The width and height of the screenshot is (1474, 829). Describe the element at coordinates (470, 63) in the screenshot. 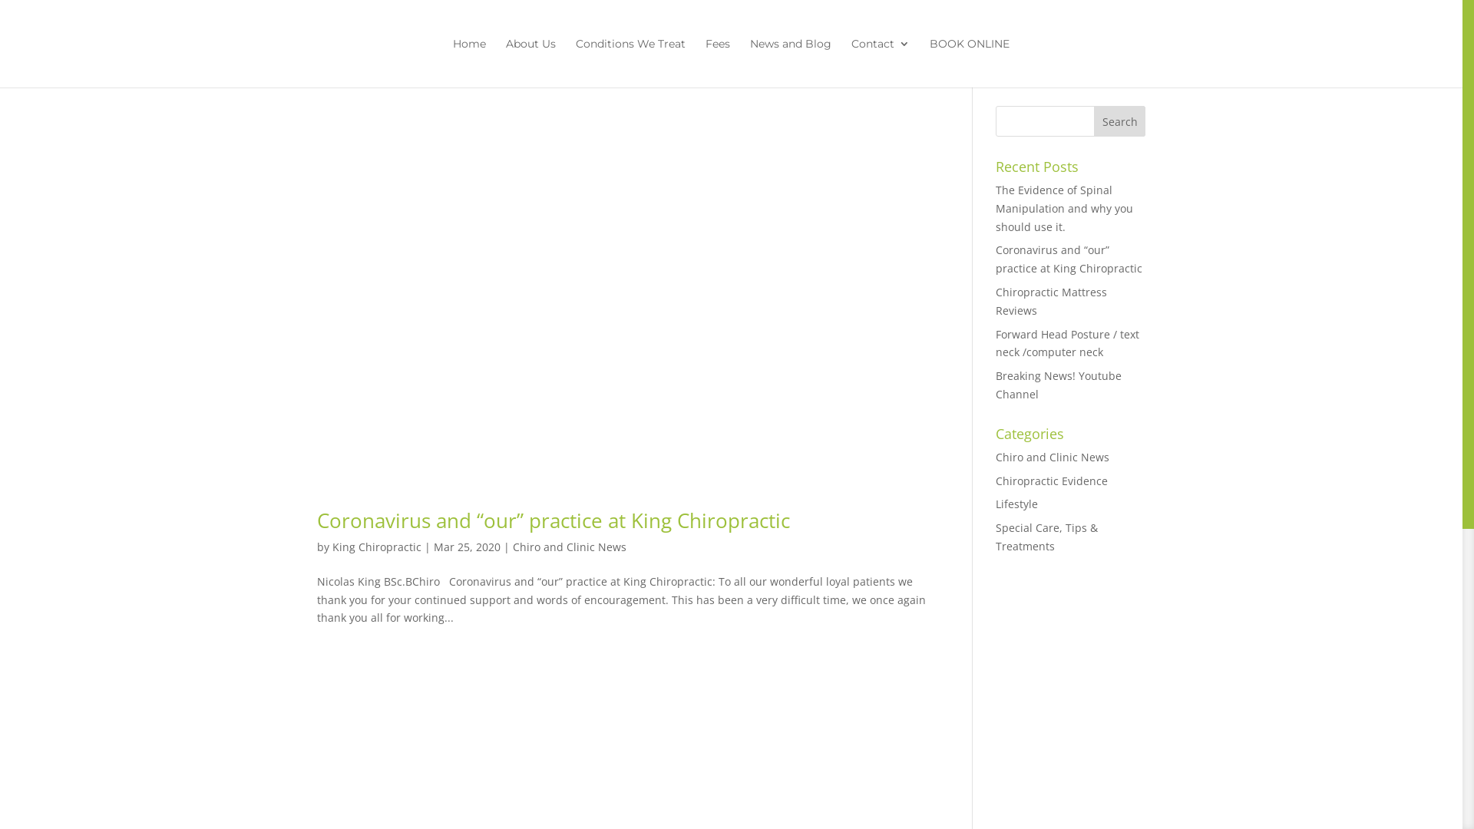

I see `Home` at that location.